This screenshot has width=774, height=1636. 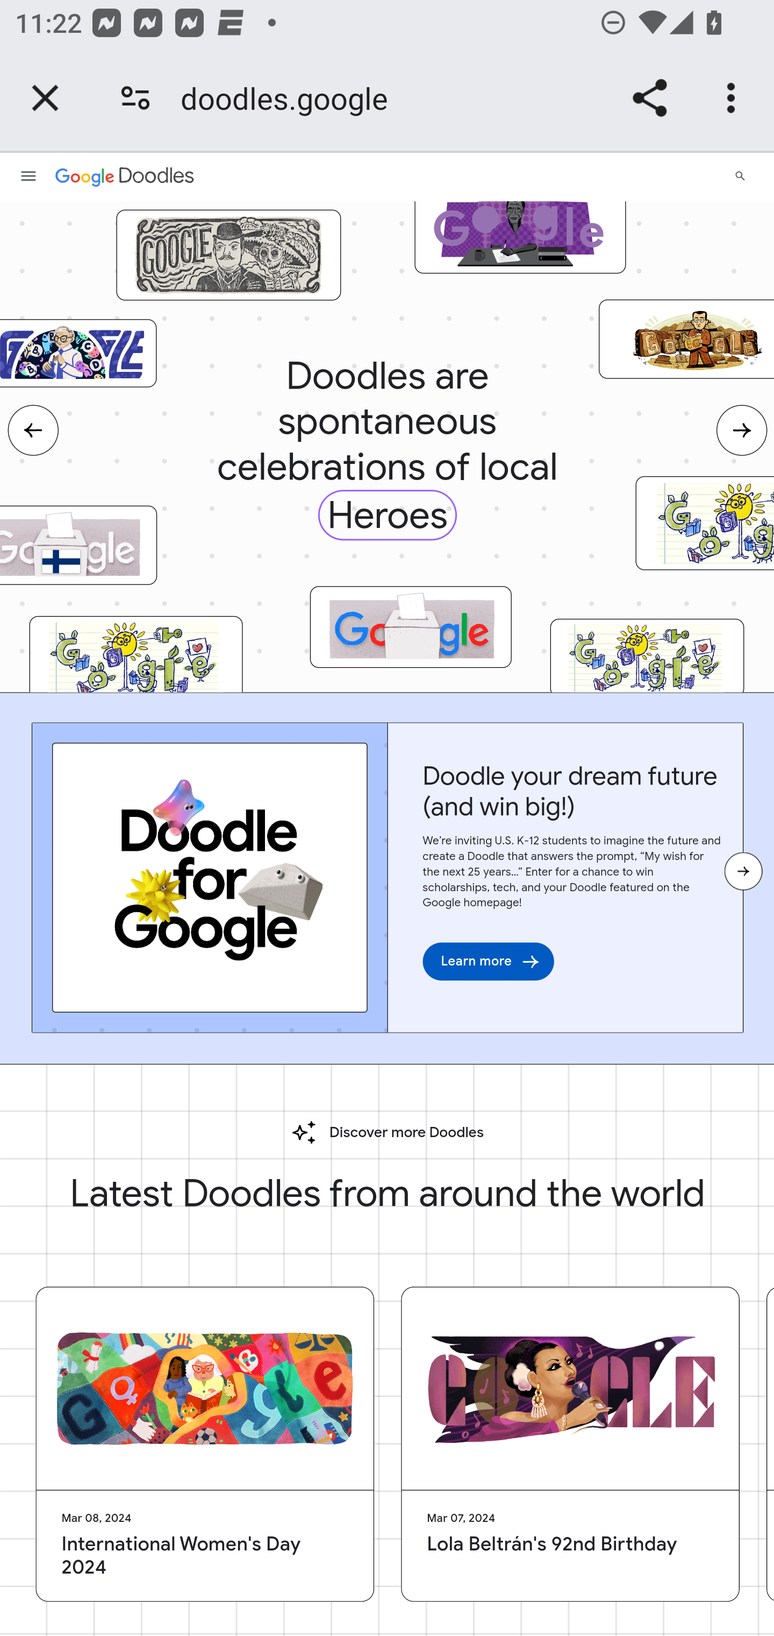 I want to click on Celebrating James Baldwin, so click(x=520, y=230).